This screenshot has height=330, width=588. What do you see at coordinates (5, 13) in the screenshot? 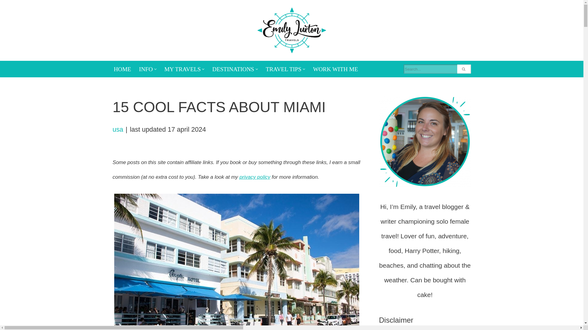
I see `Skip to content` at bounding box center [5, 13].